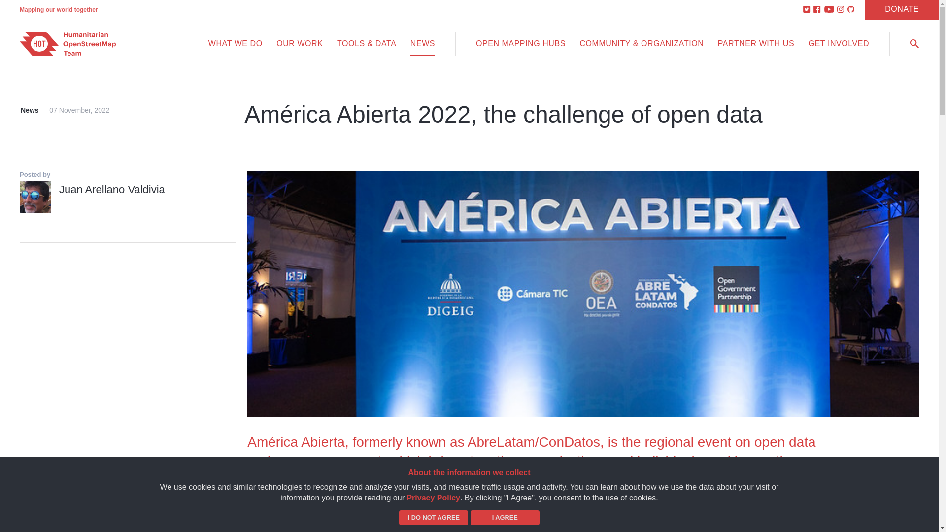 The image size is (946, 532). I want to click on PARTNER WITH US, so click(756, 43).